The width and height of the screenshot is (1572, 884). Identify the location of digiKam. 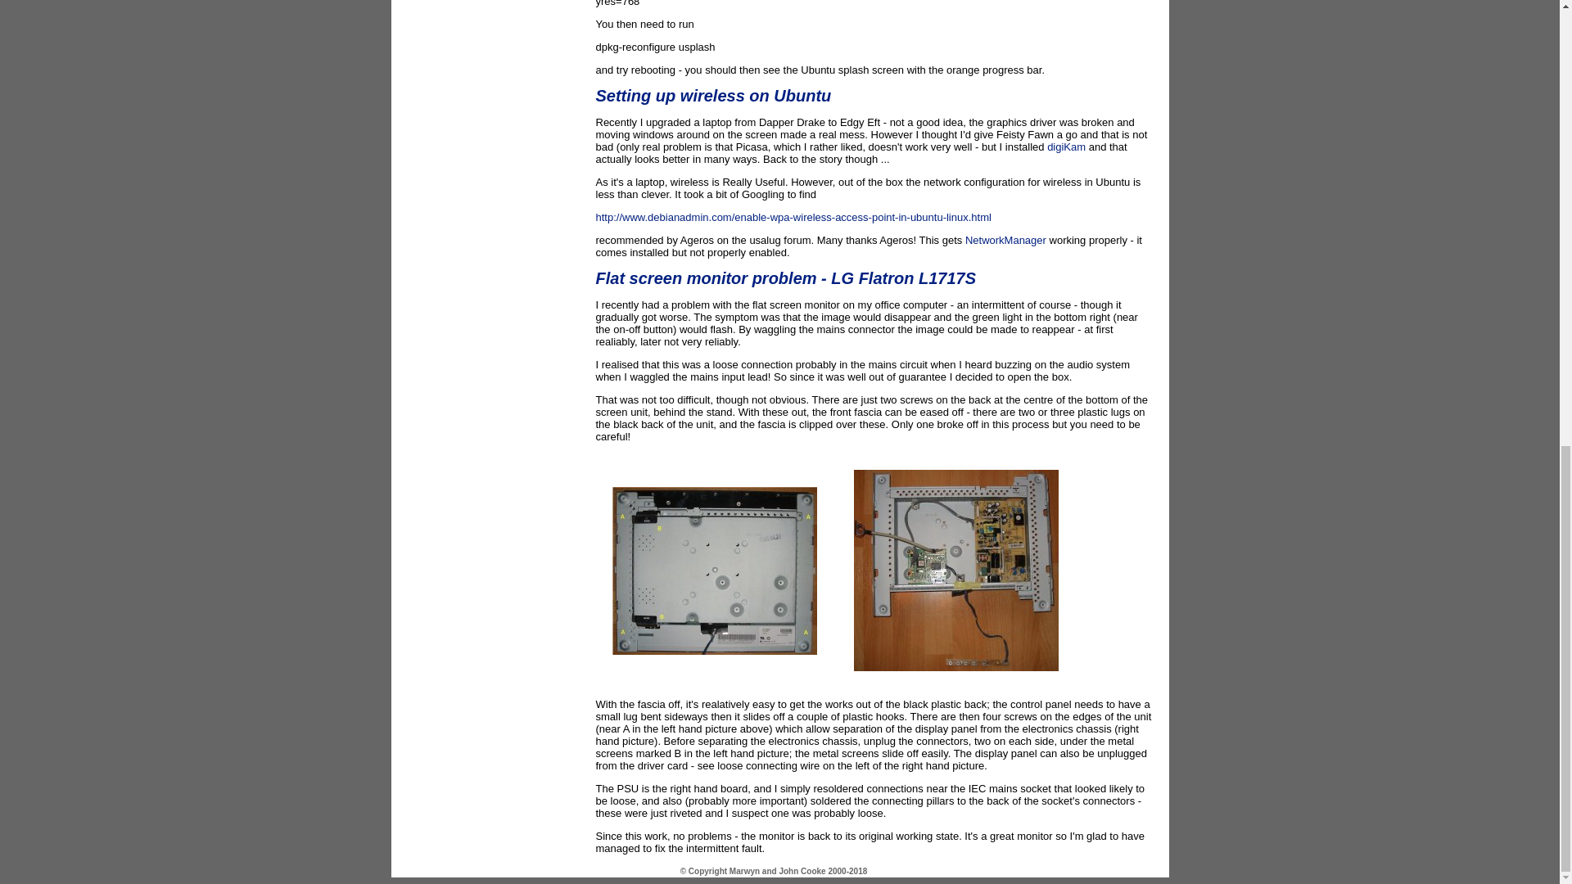
(1066, 146).